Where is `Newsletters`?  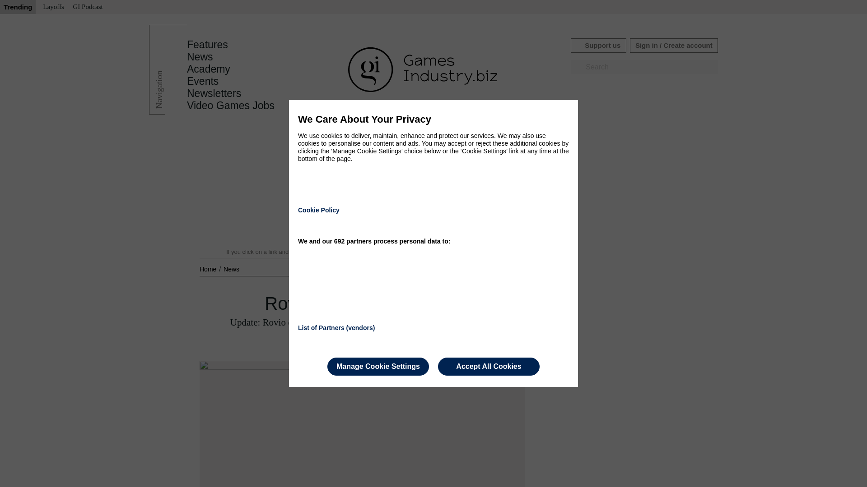 Newsletters is located at coordinates (214, 93).